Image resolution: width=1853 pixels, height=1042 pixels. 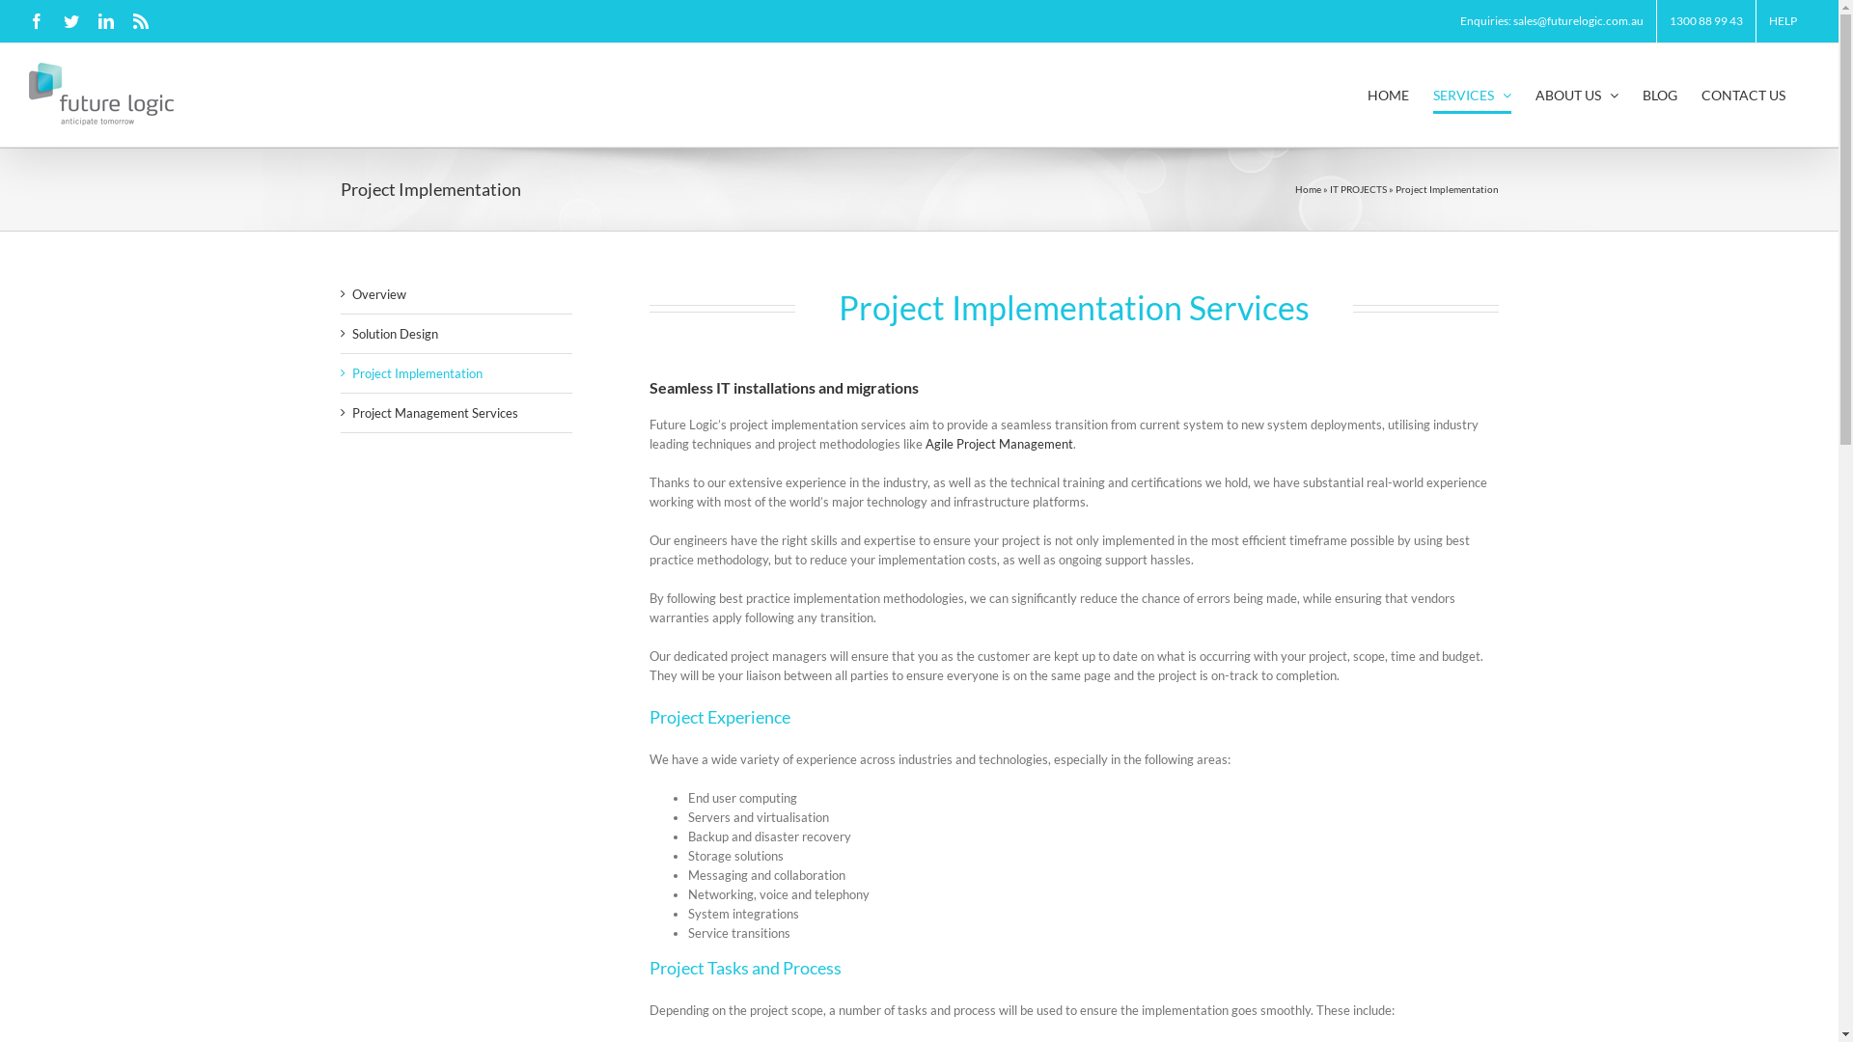 I want to click on 1300 88 99 43, so click(x=1706, y=21).